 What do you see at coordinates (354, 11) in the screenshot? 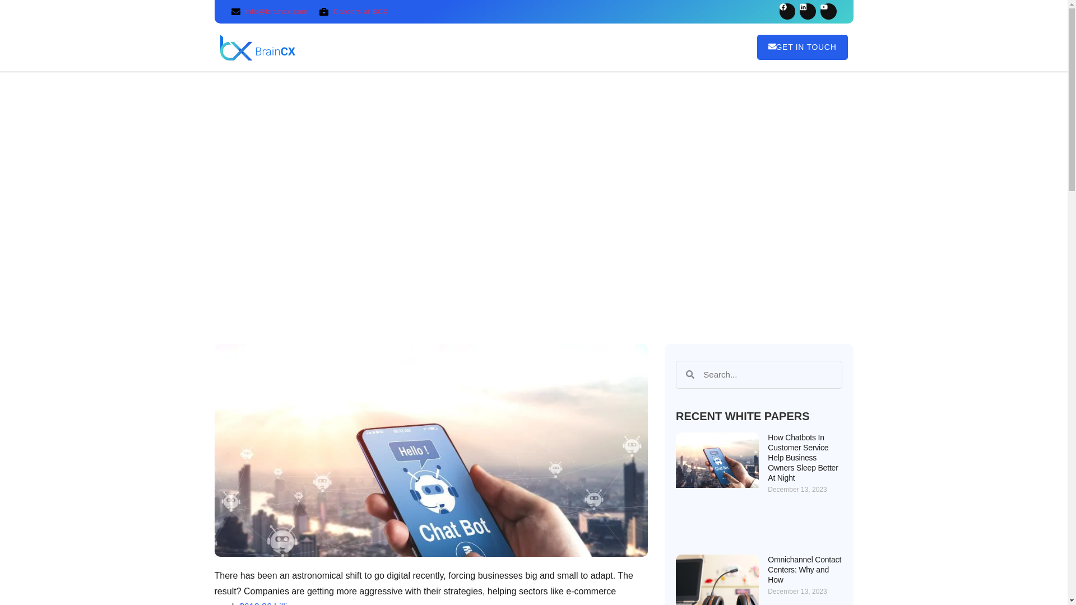
I see `careers.braincx.com` at bounding box center [354, 11].